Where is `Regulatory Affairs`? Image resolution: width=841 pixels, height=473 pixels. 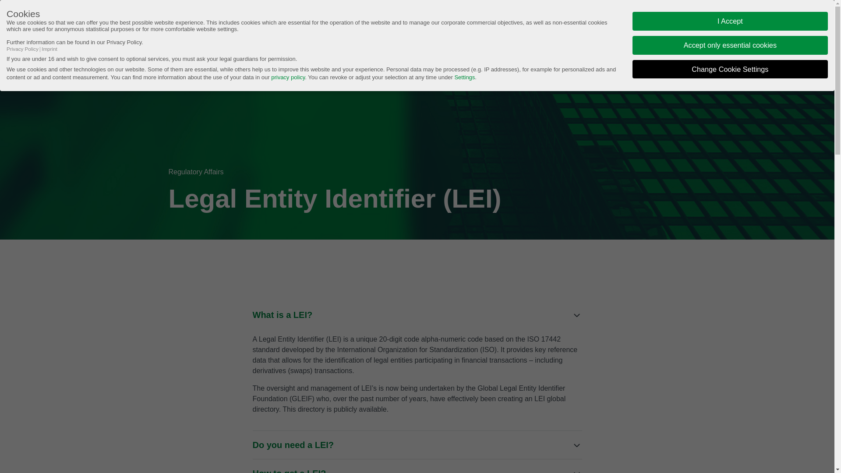 Regulatory Affairs is located at coordinates (523, 21).